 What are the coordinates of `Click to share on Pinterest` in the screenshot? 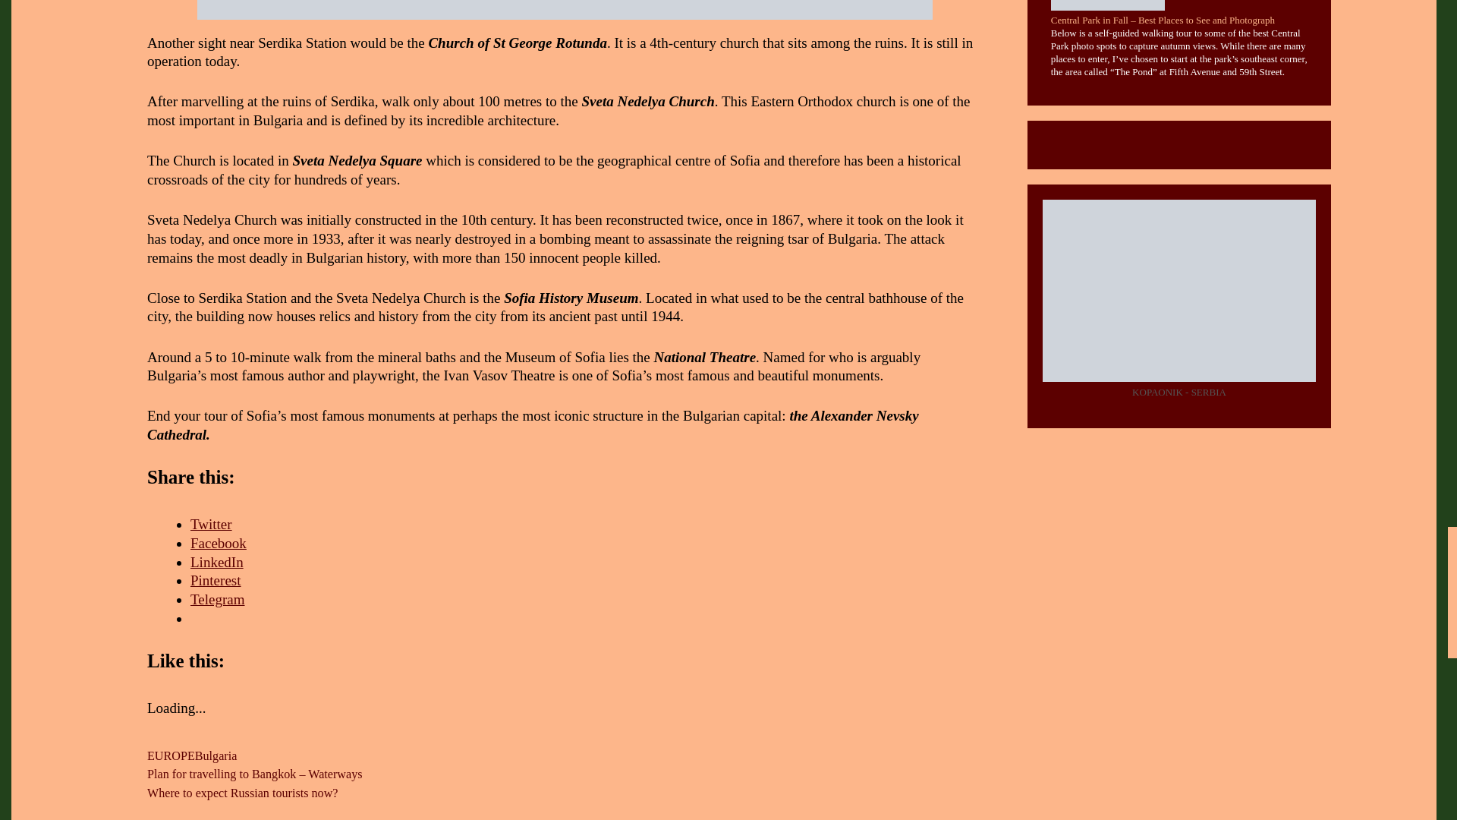 It's located at (216, 580).